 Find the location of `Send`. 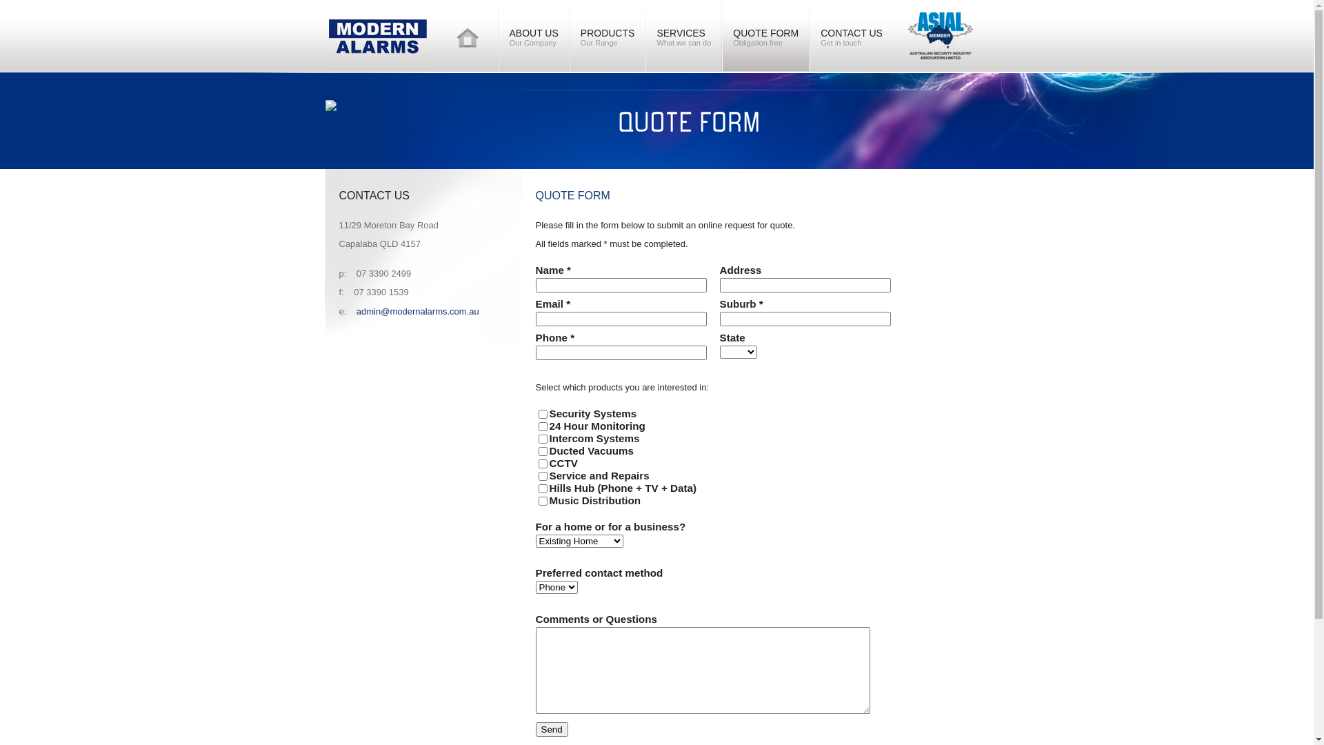

Send is located at coordinates (552, 730).